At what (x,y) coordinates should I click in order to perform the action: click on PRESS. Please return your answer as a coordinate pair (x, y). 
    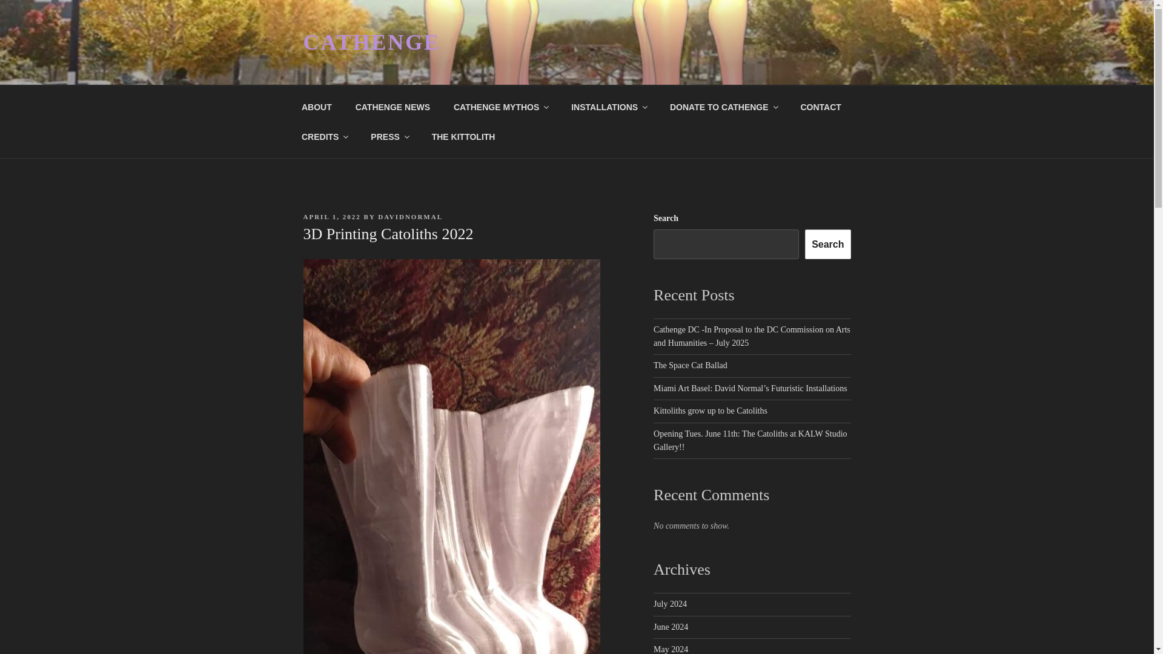
    Looking at the image, I should click on (389, 137).